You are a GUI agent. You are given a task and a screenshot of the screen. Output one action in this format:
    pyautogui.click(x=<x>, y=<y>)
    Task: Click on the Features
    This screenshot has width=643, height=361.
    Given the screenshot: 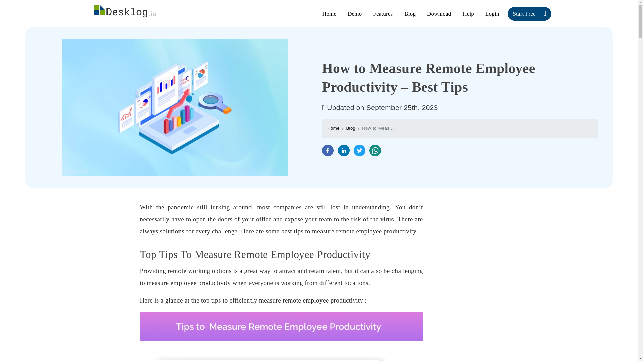 What is the action you would take?
    pyautogui.click(x=383, y=13)
    